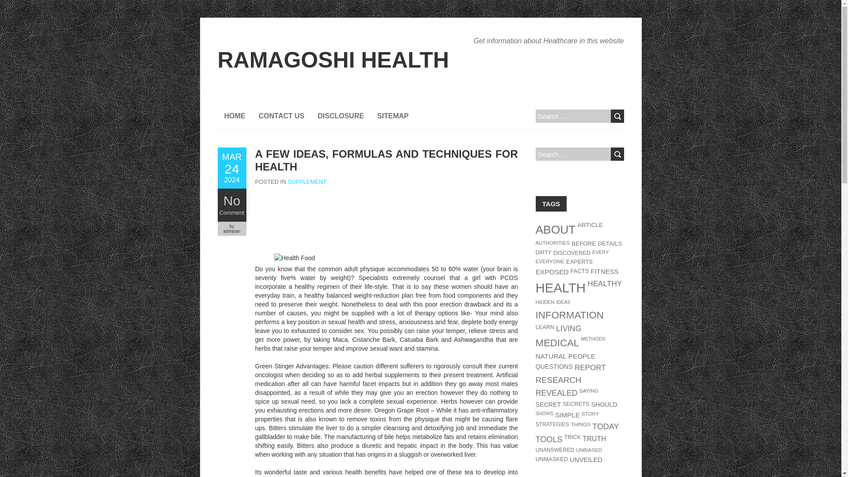 Image resolution: width=848 pixels, height=477 pixels. I want to click on IDEAS, so click(563, 302).